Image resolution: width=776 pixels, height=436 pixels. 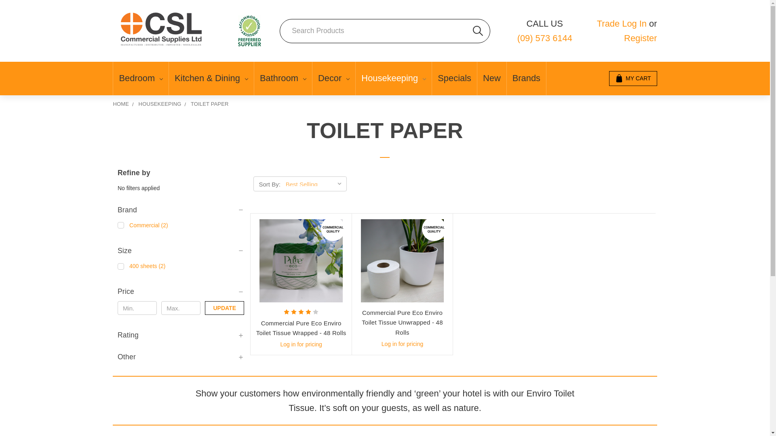 I want to click on Register, so click(x=640, y=38).